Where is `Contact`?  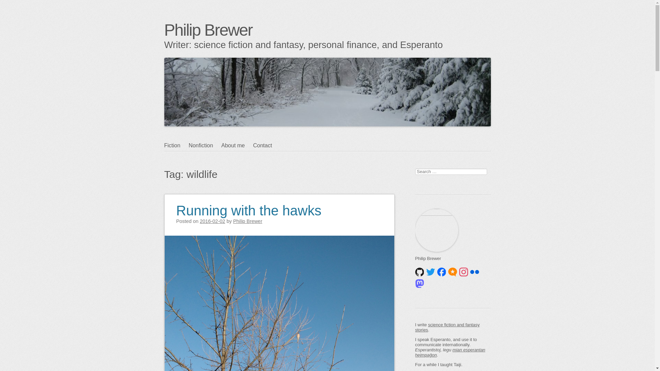
Contact is located at coordinates (266, 146).